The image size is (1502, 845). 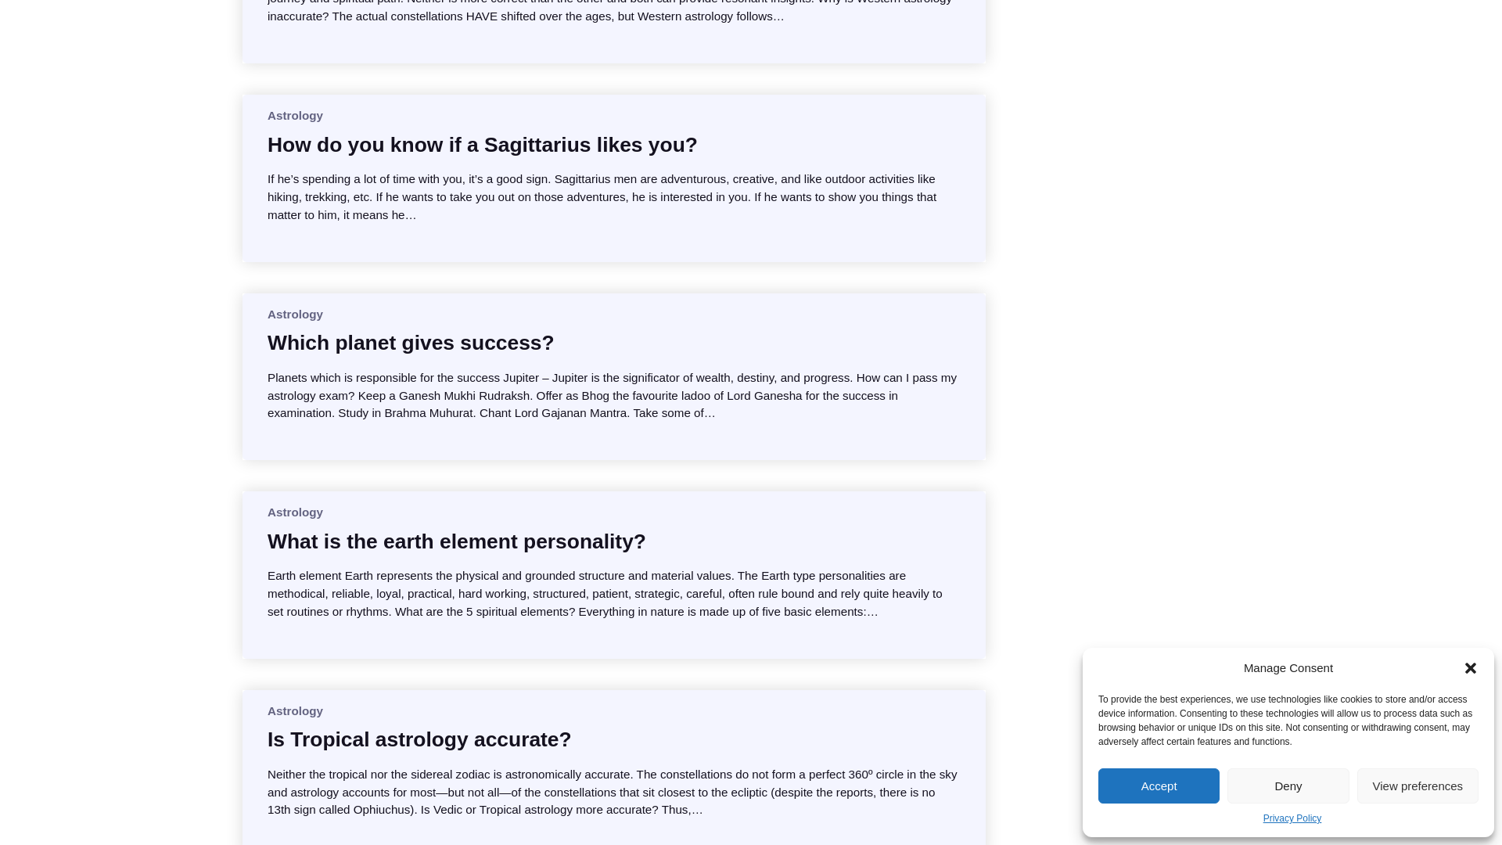 What do you see at coordinates (294, 315) in the screenshot?
I see `Astrology` at bounding box center [294, 315].